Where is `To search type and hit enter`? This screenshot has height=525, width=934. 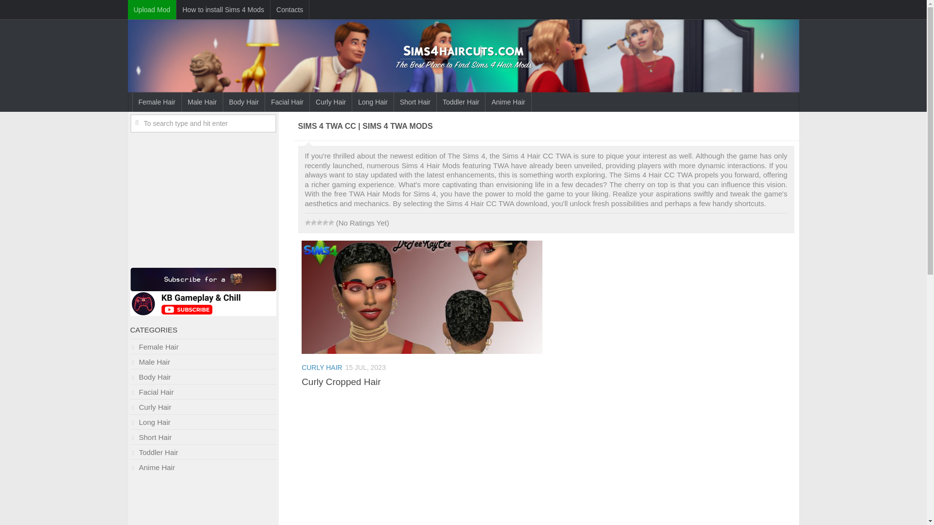
To search type and hit enter is located at coordinates (203, 123).